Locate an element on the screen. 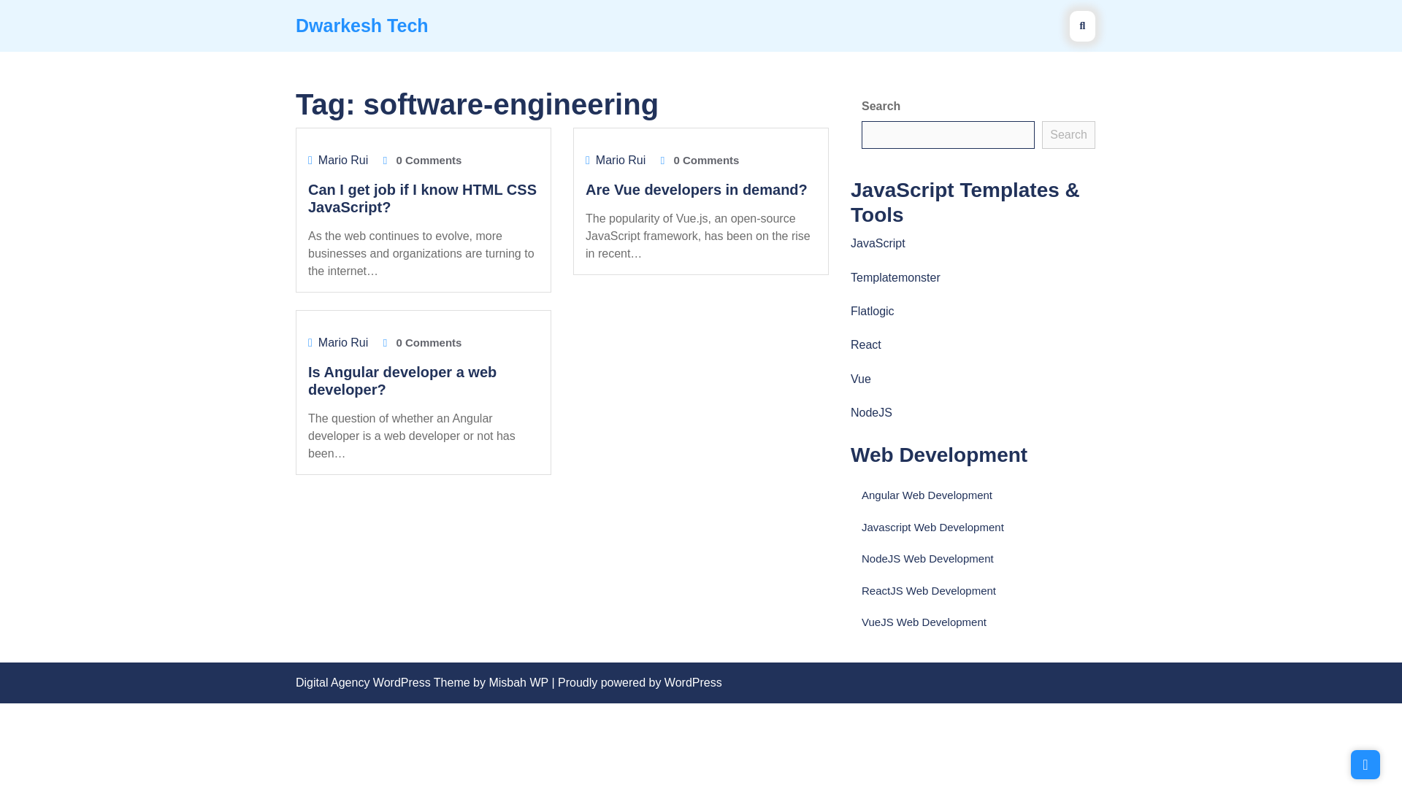 The height and width of the screenshot is (788, 1402). JavaScript is located at coordinates (878, 244).